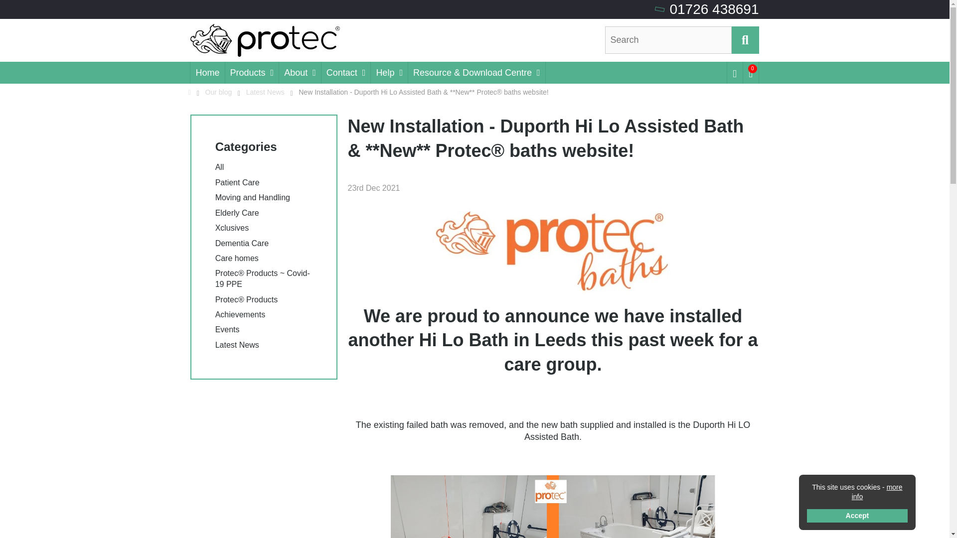 The width and height of the screenshot is (957, 538). Describe the element at coordinates (857, 515) in the screenshot. I see `Accept` at that location.